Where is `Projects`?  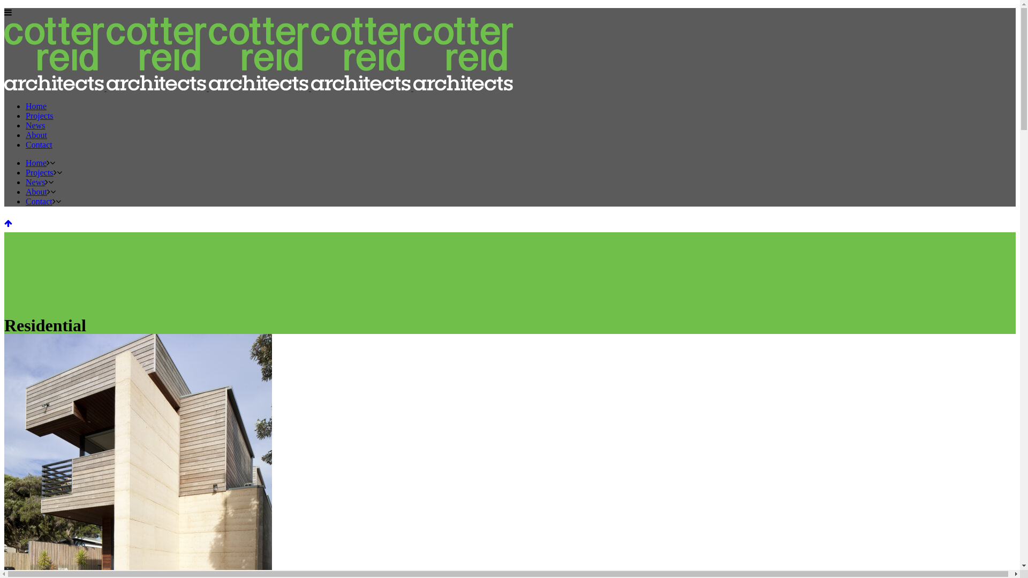
Projects is located at coordinates (40, 116).